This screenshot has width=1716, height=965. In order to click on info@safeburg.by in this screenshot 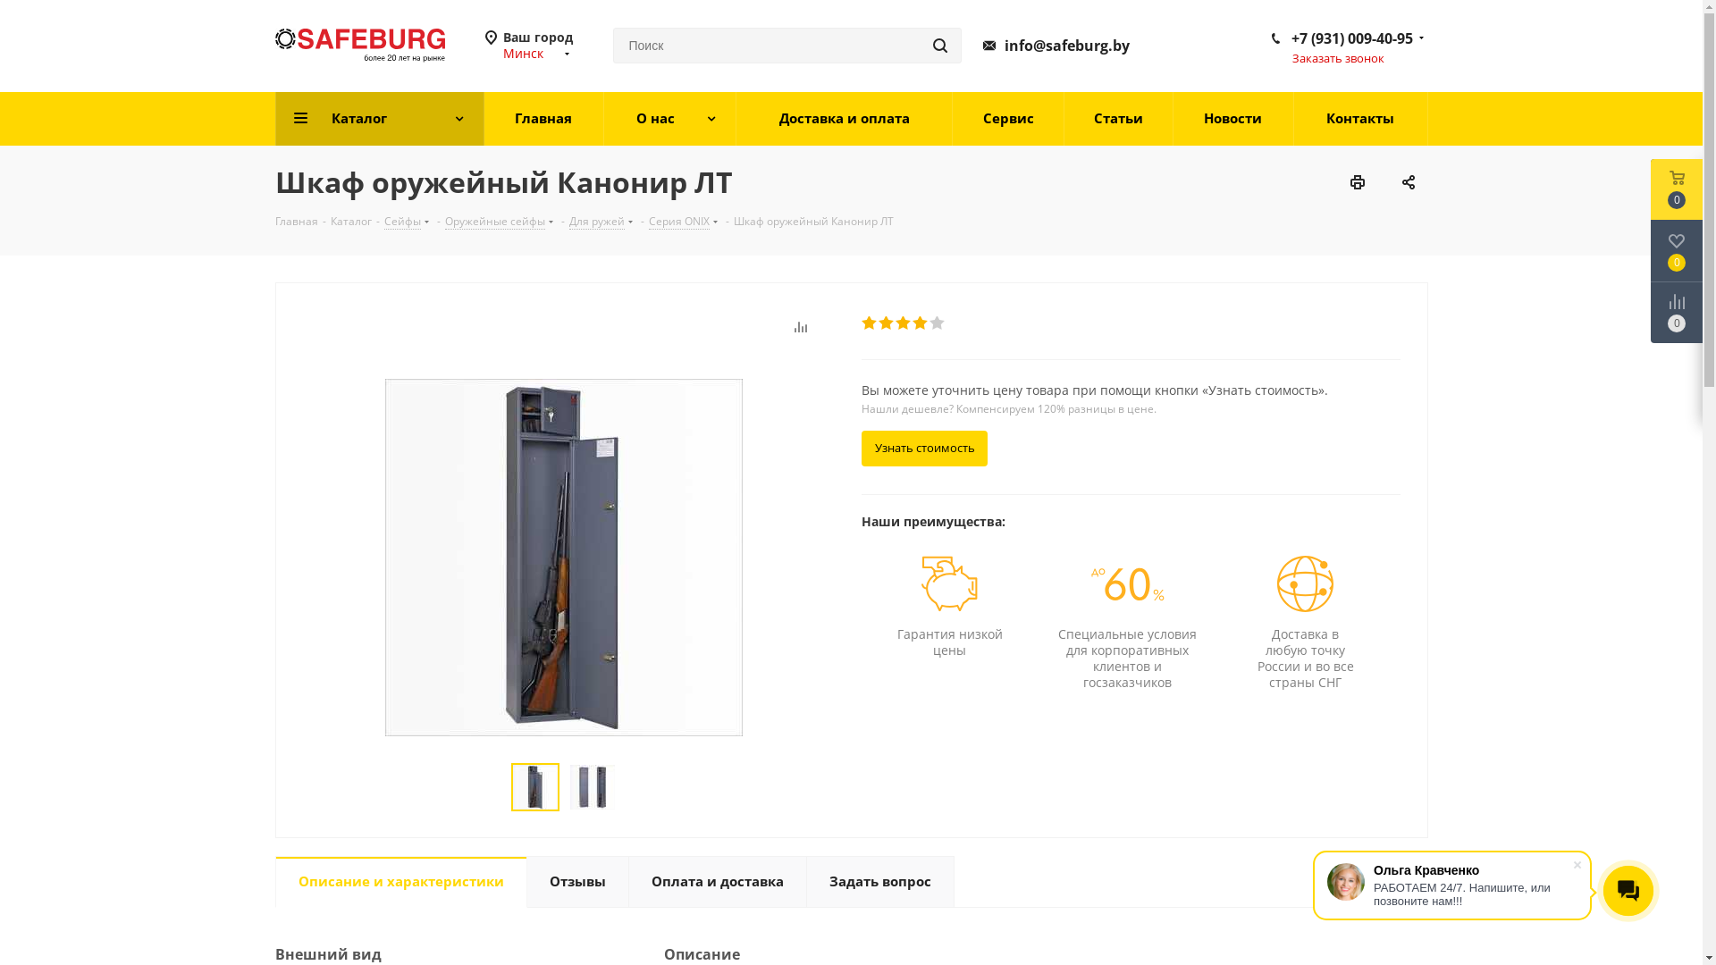, I will do `click(1056, 46)`.